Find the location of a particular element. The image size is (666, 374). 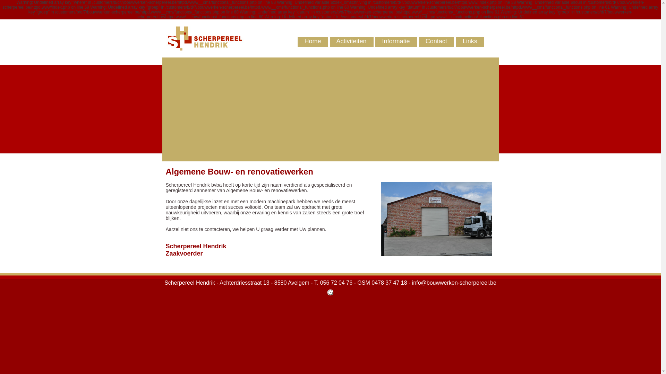

    Contact is located at coordinates (433, 41).